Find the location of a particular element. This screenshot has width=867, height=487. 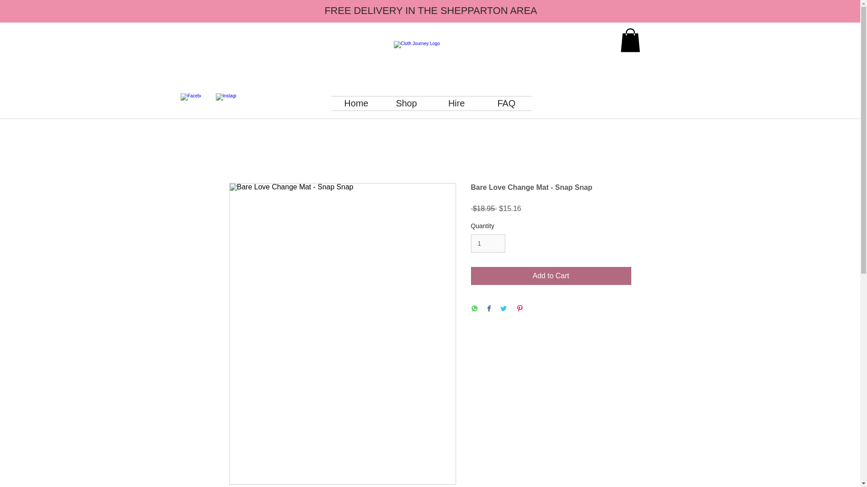

Add to Cart is located at coordinates (551, 276).